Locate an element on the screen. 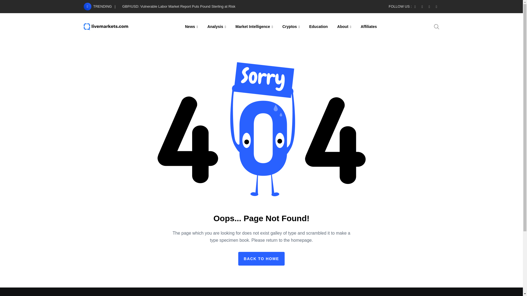 Image resolution: width=527 pixels, height=296 pixels. Analysis is located at coordinates (216, 26).